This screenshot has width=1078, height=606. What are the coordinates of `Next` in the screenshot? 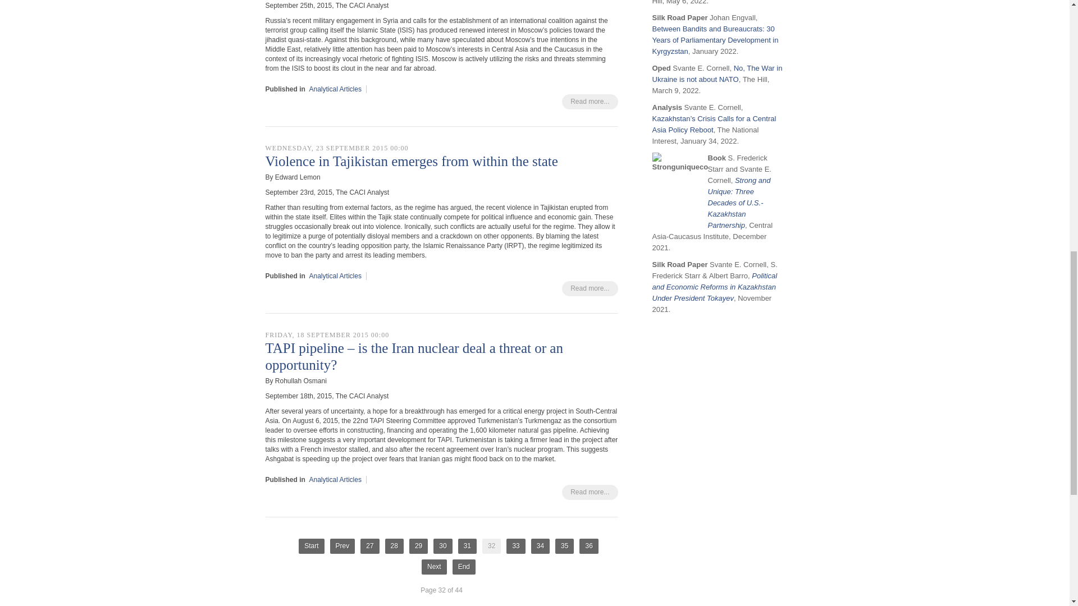 It's located at (434, 567).